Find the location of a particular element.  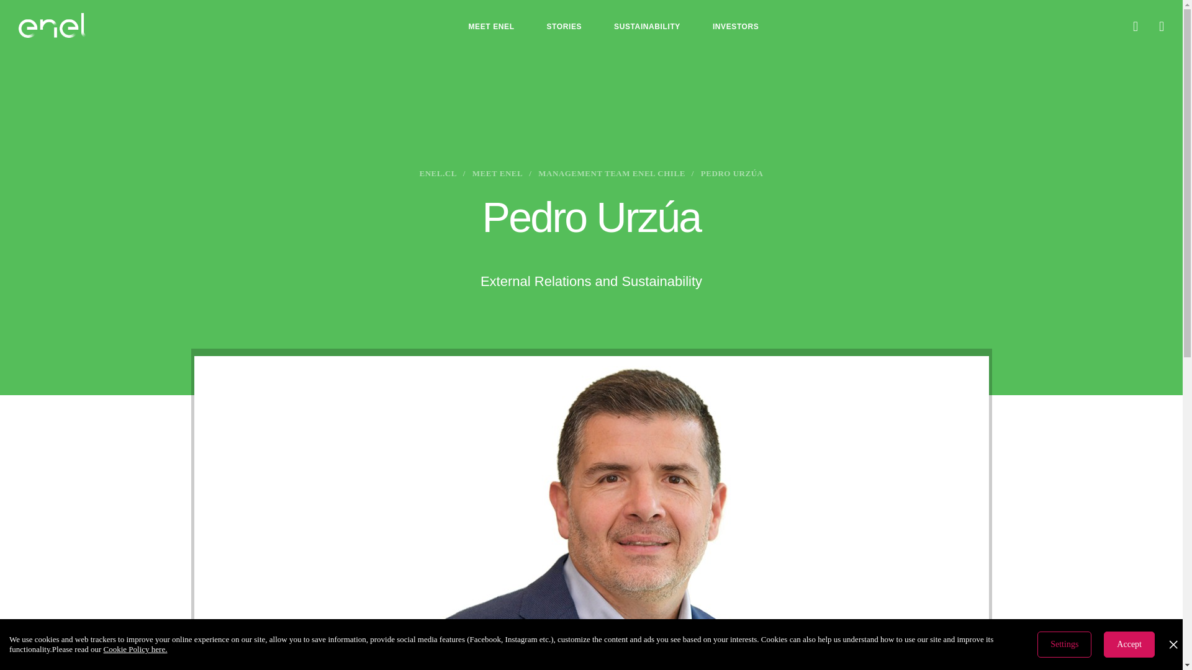

INVESTORS is located at coordinates (736, 27).